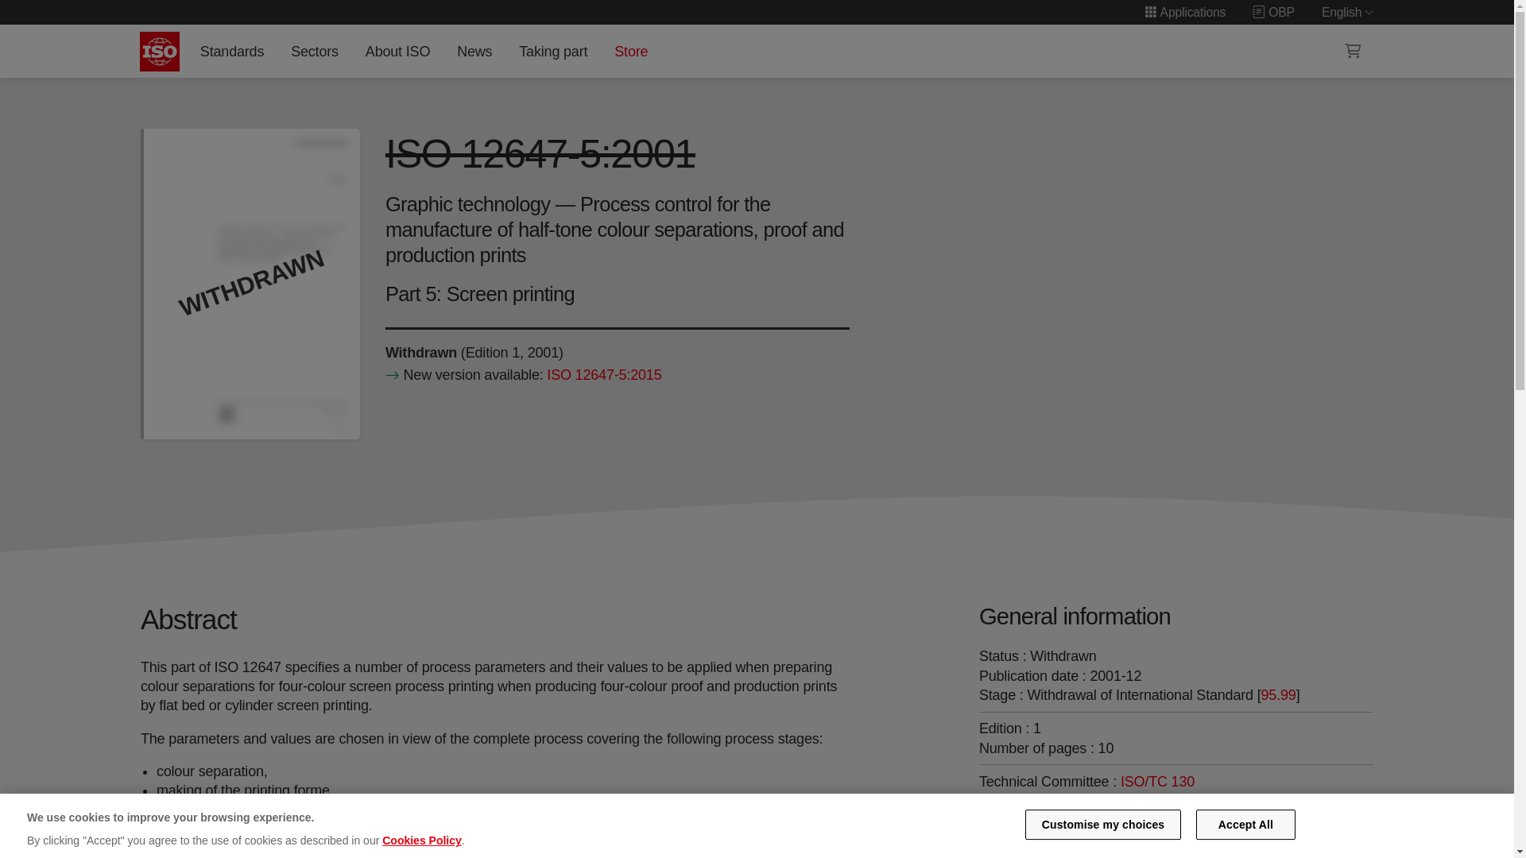  Describe the element at coordinates (553, 51) in the screenshot. I see `Taking part` at that location.